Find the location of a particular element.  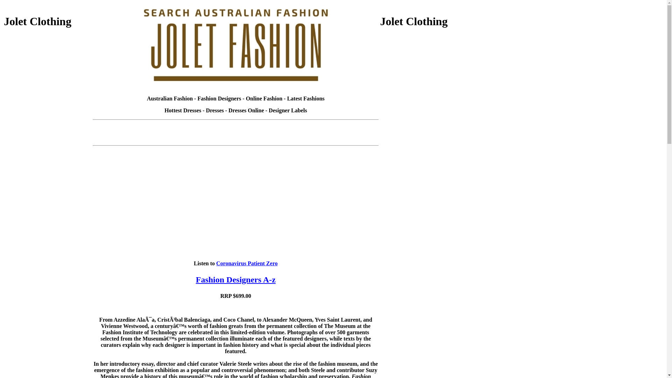

Fashion Designers A-z is located at coordinates (236, 280).